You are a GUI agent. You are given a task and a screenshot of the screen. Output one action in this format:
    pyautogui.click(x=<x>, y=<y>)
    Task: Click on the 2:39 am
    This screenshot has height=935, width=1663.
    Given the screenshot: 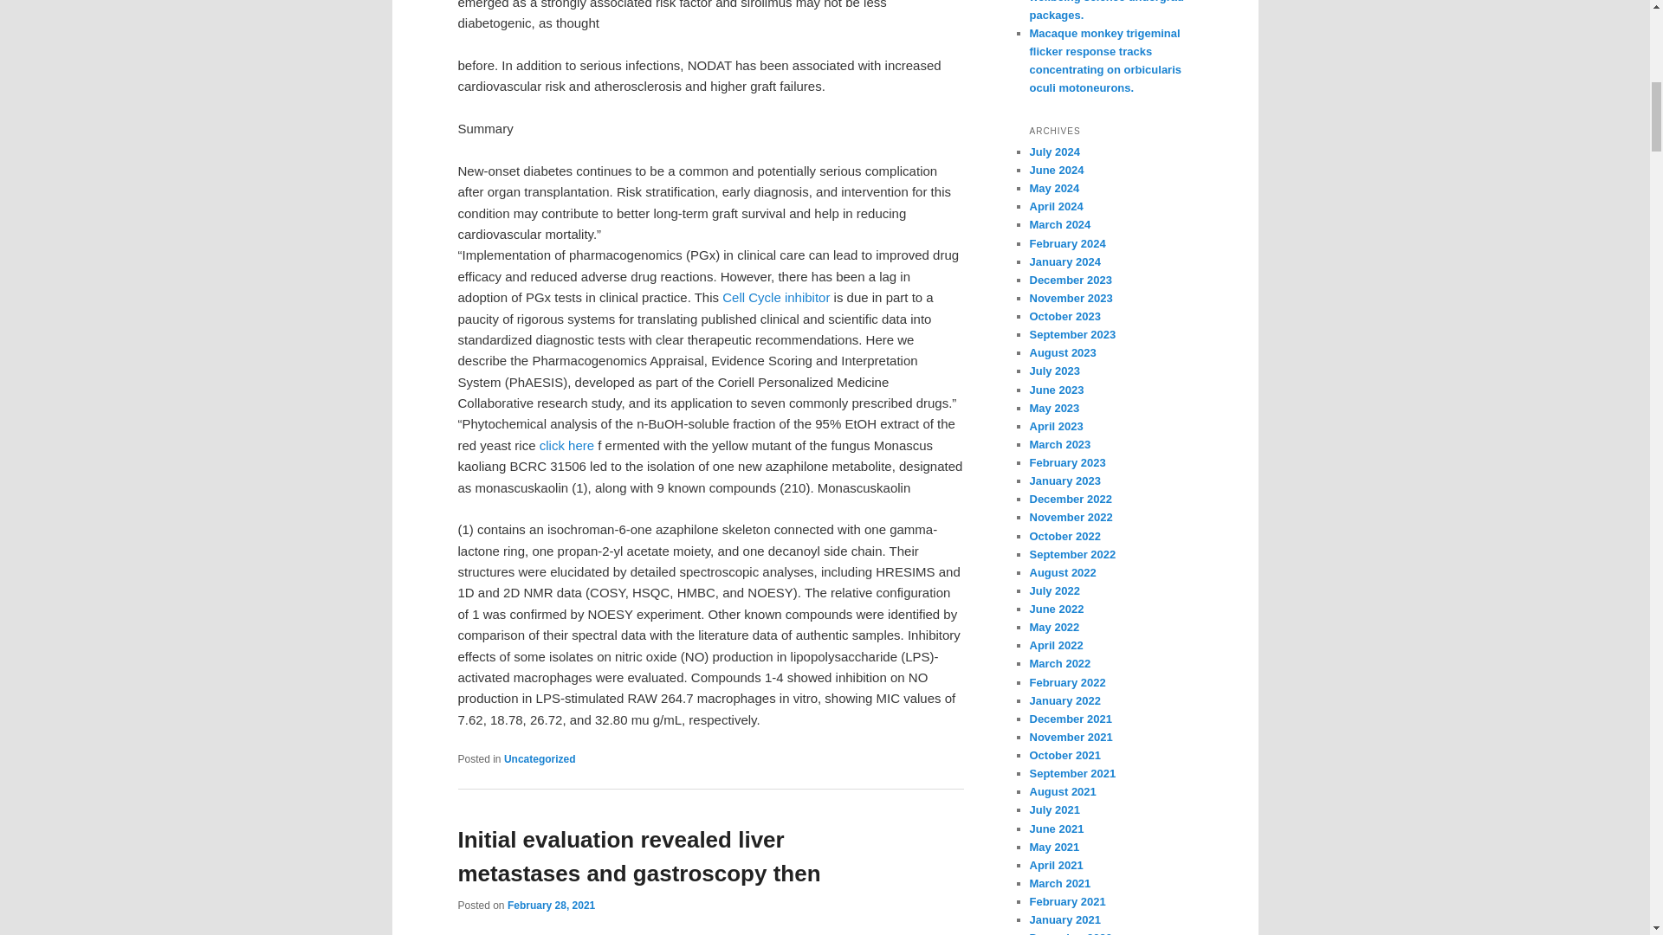 What is the action you would take?
    pyautogui.click(x=551, y=906)
    